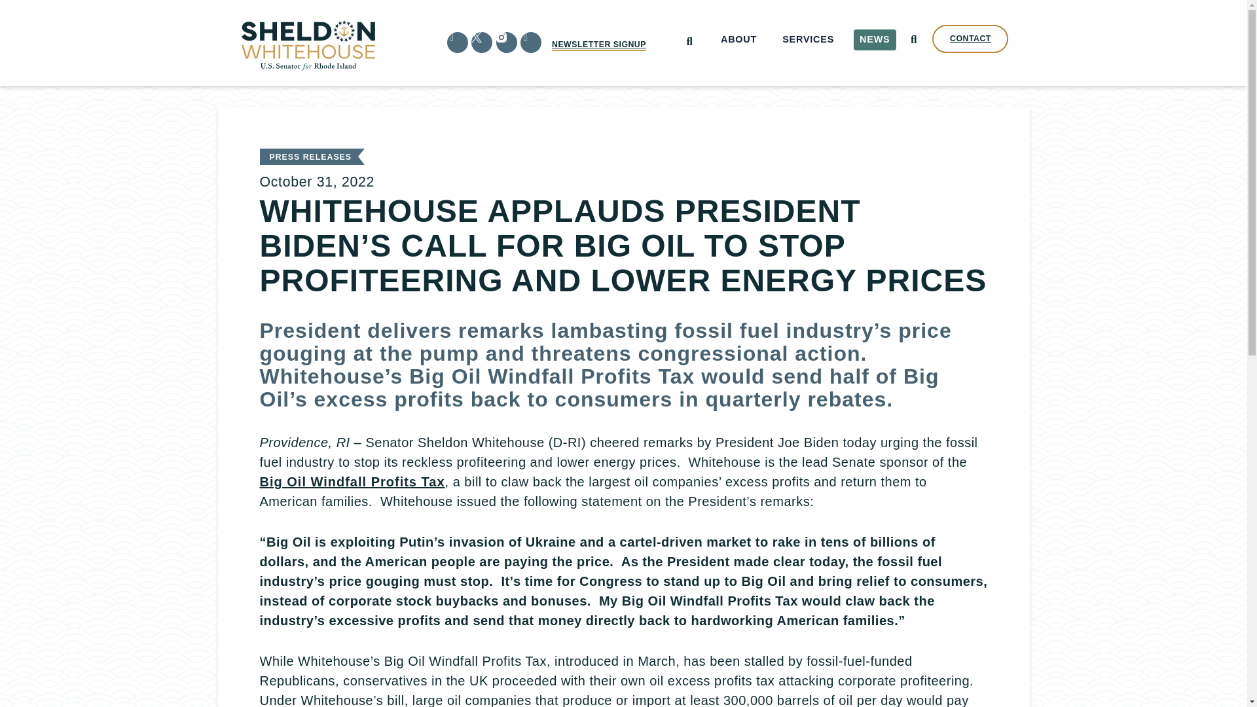  What do you see at coordinates (875, 39) in the screenshot?
I see `NEWS` at bounding box center [875, 39].